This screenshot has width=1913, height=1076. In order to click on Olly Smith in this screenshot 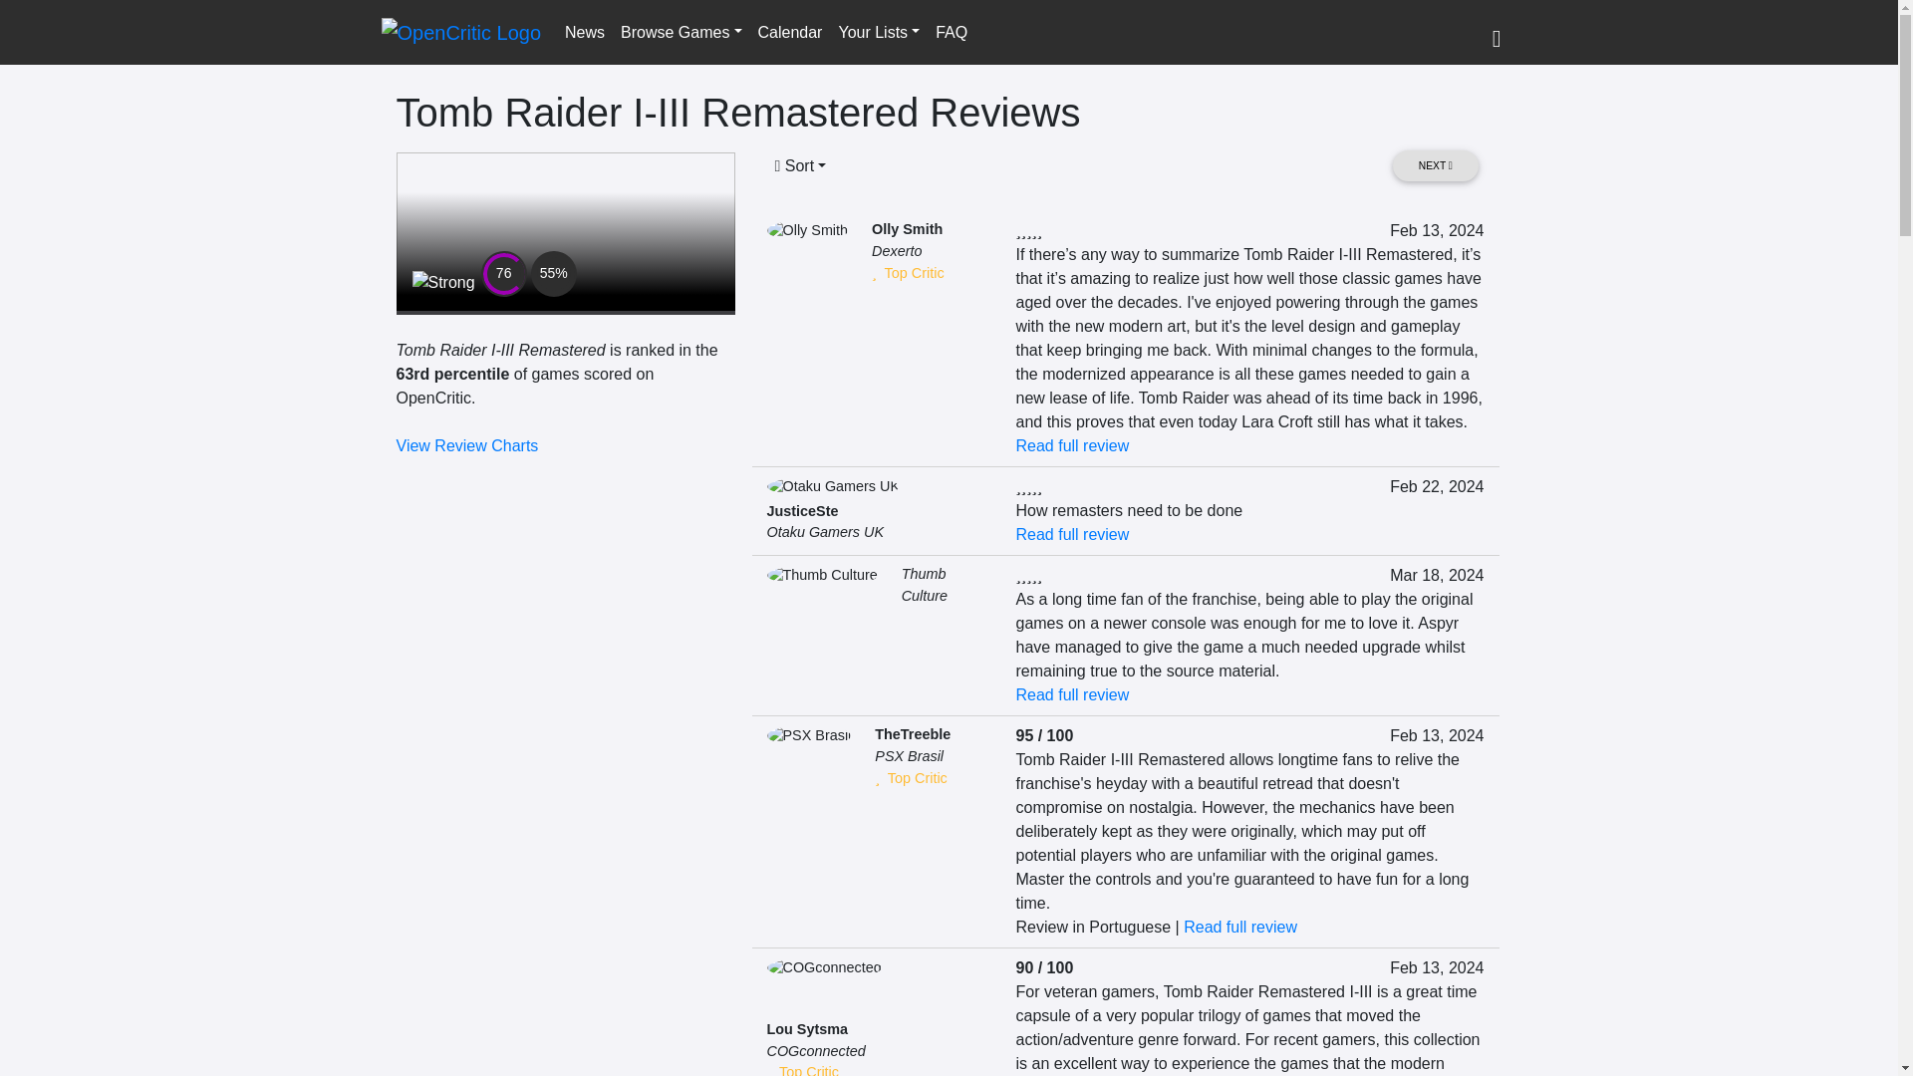, I will do `click(907, 229)`.